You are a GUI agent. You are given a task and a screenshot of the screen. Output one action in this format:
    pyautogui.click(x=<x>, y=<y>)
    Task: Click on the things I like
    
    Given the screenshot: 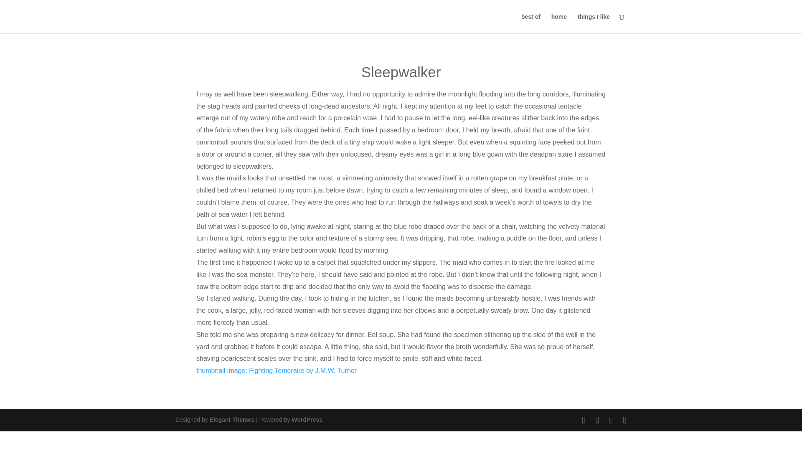 What is the action you would take?
    pyautogui.click(x=593, y=23)
    